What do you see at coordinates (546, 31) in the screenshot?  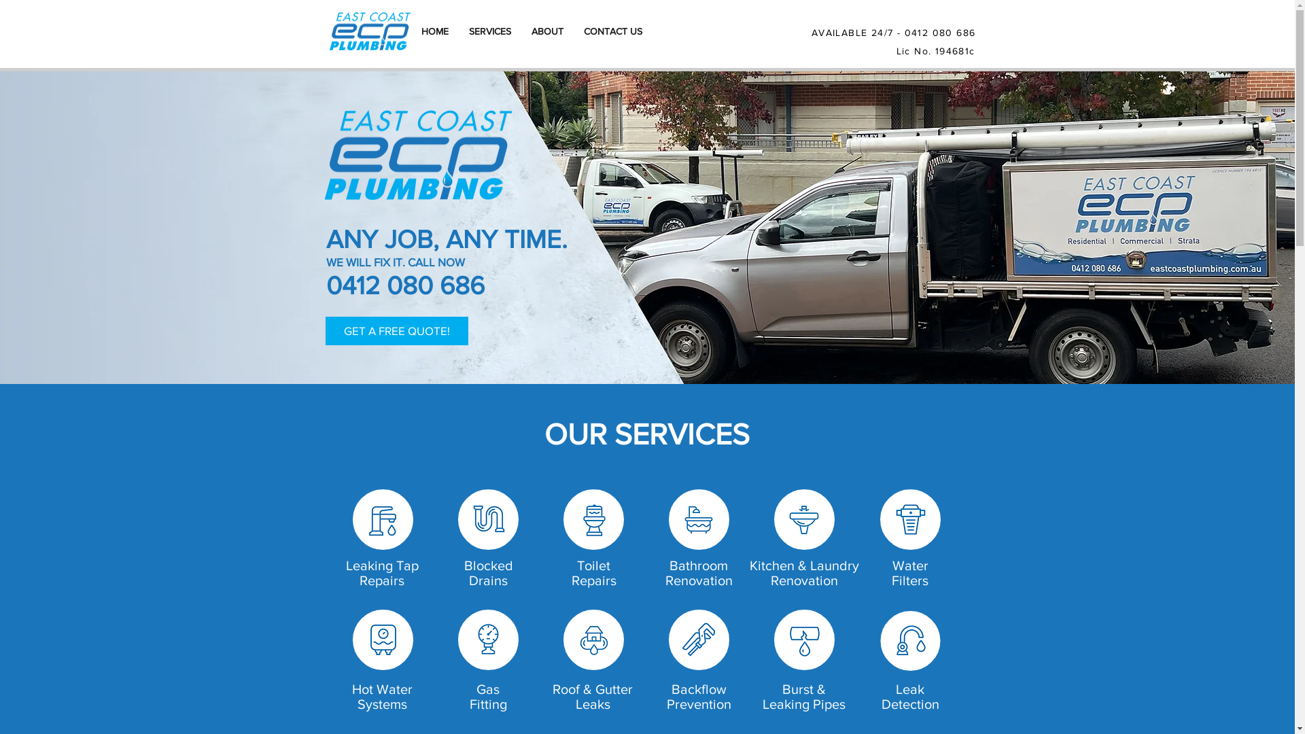 I see `ABOUT` at bounding box center [546, 31].